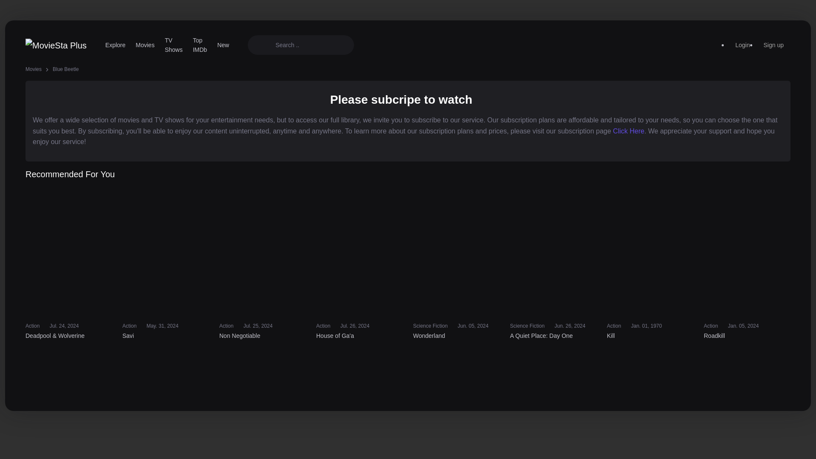  Describe the element at coordinates (144, 45) in the screenshot. I see `Movies` at that location.